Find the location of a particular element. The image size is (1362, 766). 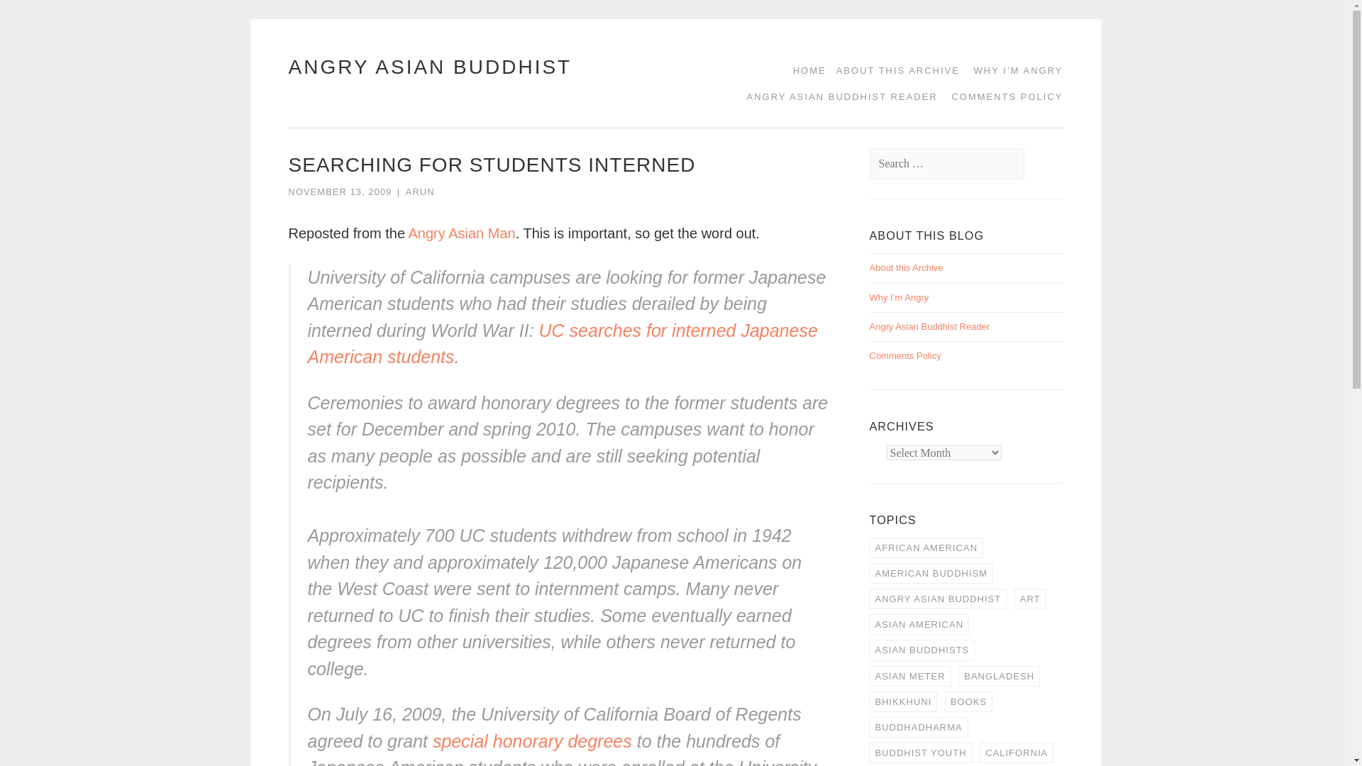

BOOKS is located at coordinates (969, 702).